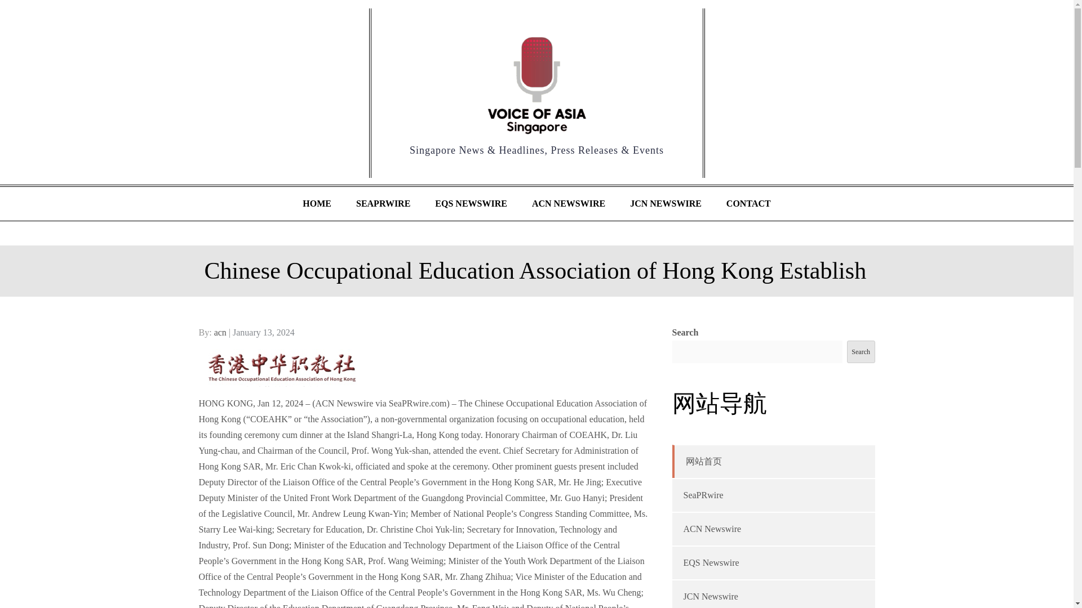  What do you see at coordinates (702, 494) in the screenshot?
I see `SeaPRwire` at bounding box center [702, 494].